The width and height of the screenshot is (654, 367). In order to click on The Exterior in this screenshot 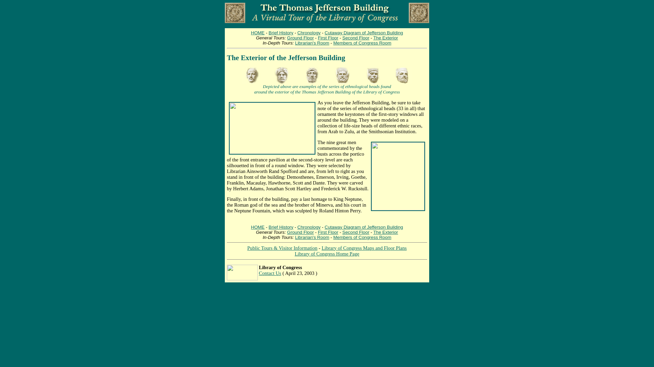, I will do `click(386, 232)`.